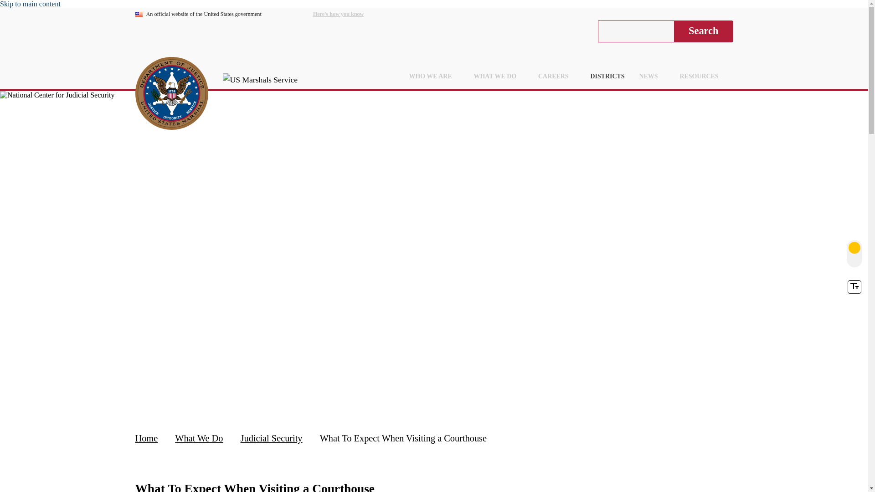  What do you see at coordinates (652, 77) in the screenshot?
I see `NEWS` at bounding box center [652, 77].